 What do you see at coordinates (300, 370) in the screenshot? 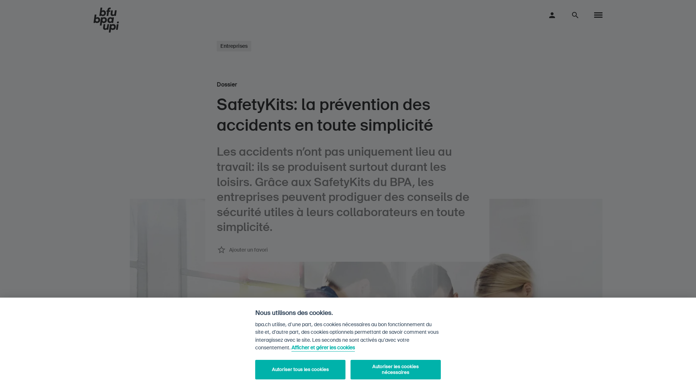
I see `Autoriser tous les cookies` at bounding box center [300, 370].